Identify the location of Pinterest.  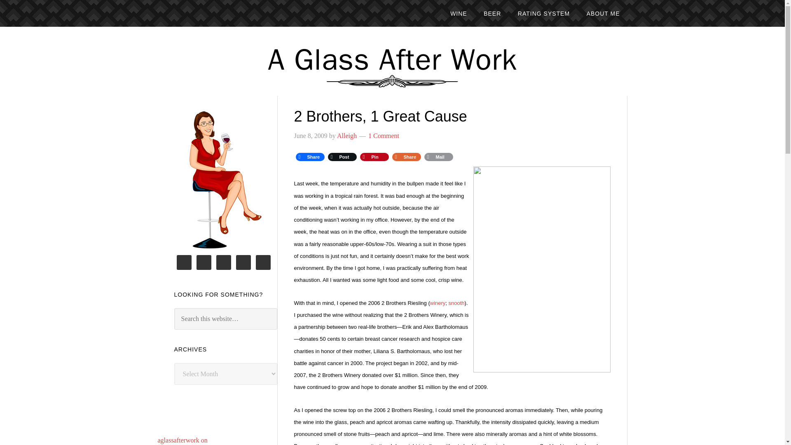
(374, 157).